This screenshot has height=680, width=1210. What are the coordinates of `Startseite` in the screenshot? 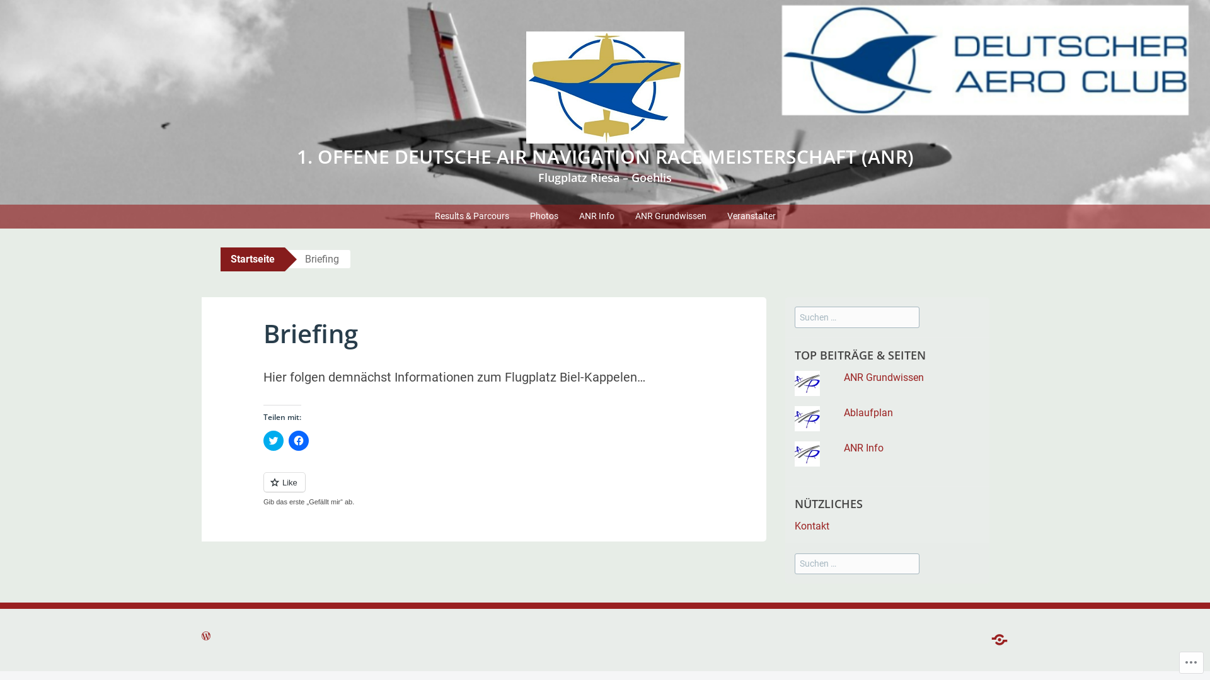 It's located at (253, 259).